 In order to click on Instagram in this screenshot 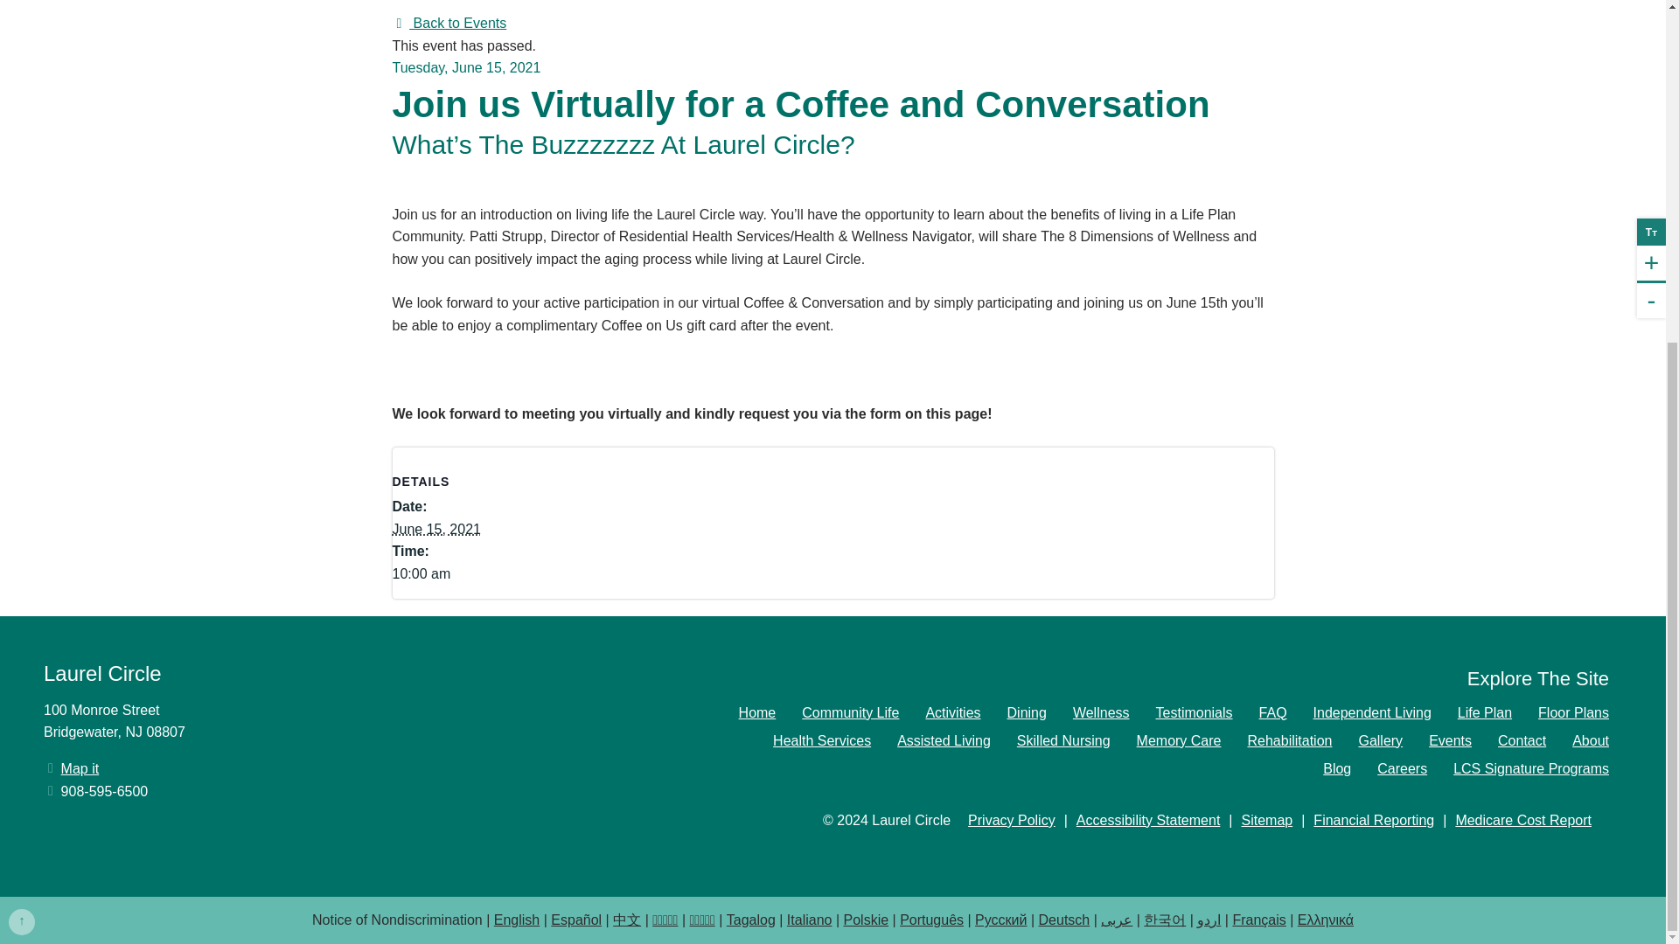, I will do `click(184, 839)`.